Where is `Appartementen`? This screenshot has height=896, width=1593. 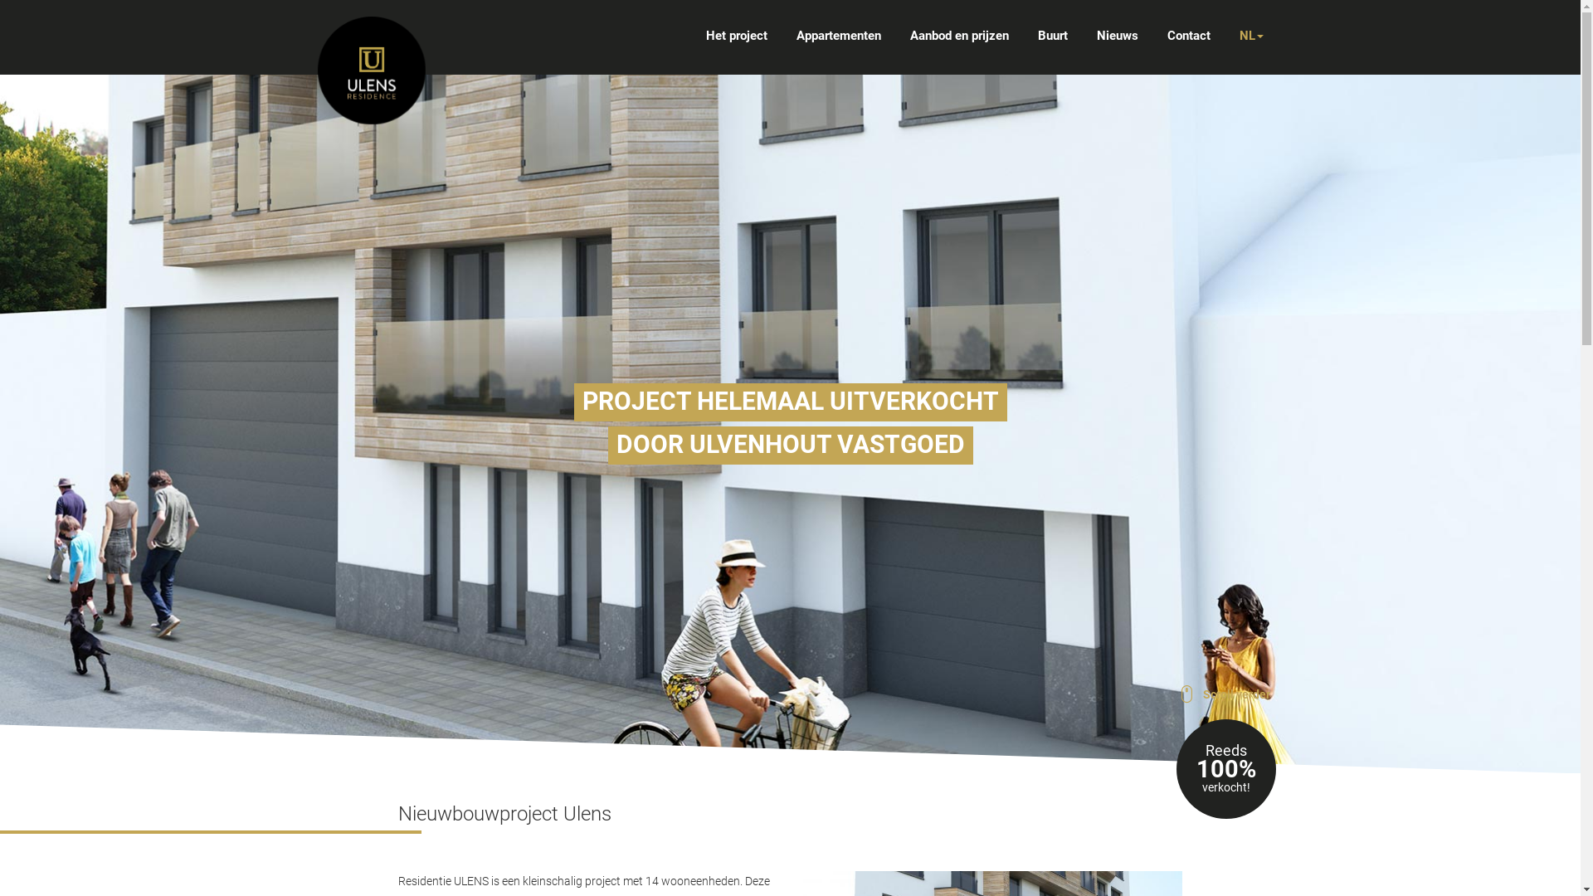 Appartementen is located at coordinates (839, 36).